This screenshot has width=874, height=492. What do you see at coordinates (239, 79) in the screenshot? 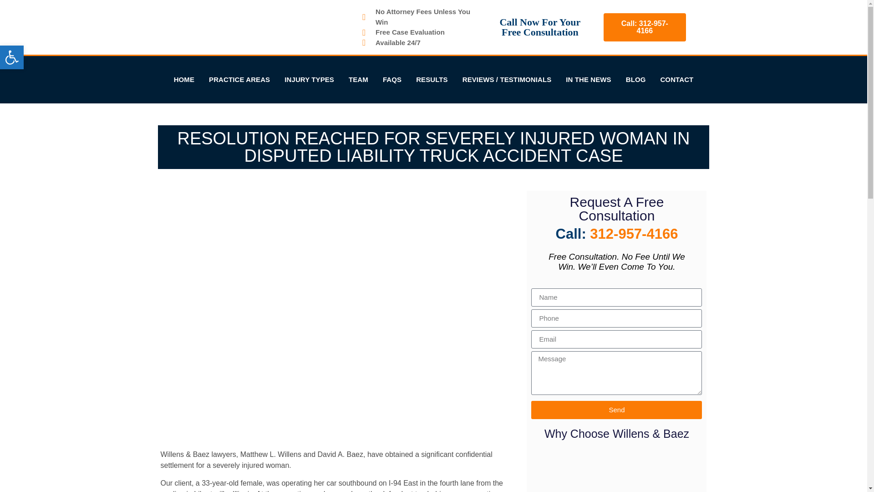
I see `PRACTICE AREAS` at bounding box center [239, 79].